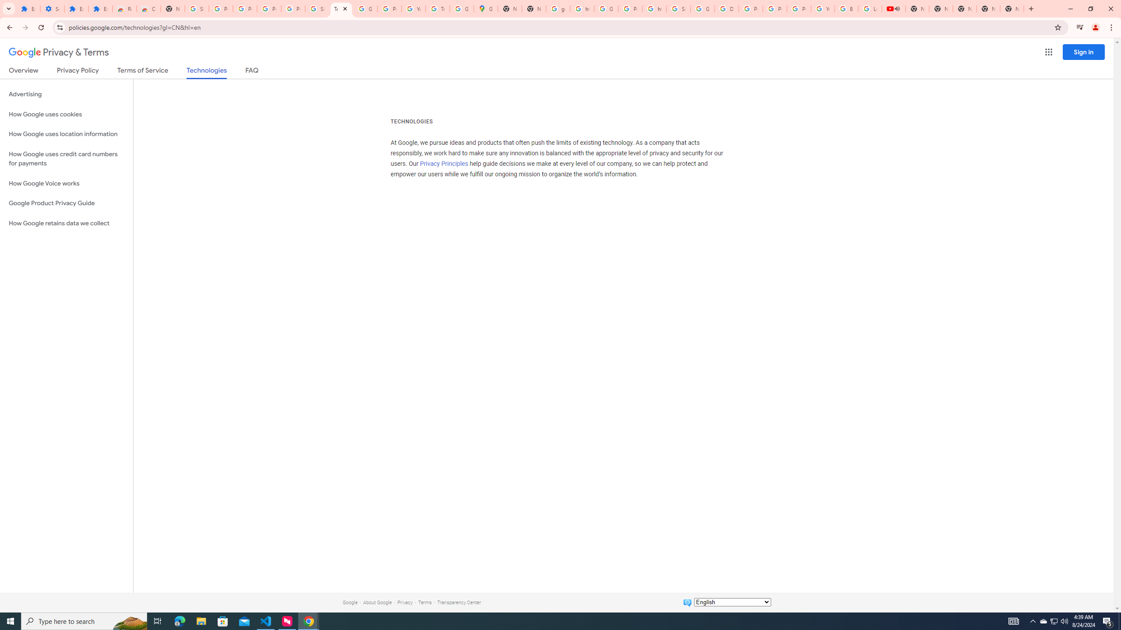 This screenshot has width=1121, height=630. What do you see at coordinates (534, 9) in the screenshot?
I see `New Tab` at bounding box center [534, 9].